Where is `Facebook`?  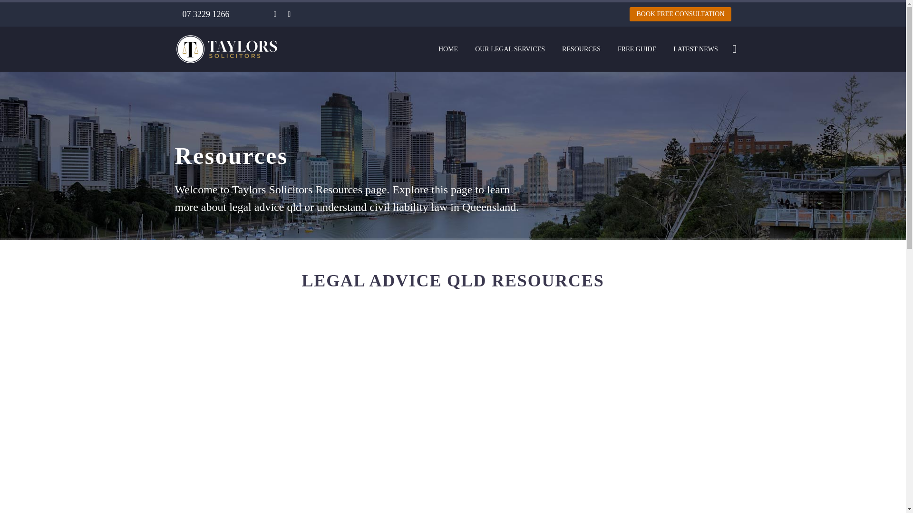 Facebook is located at coordinates (275, 14).